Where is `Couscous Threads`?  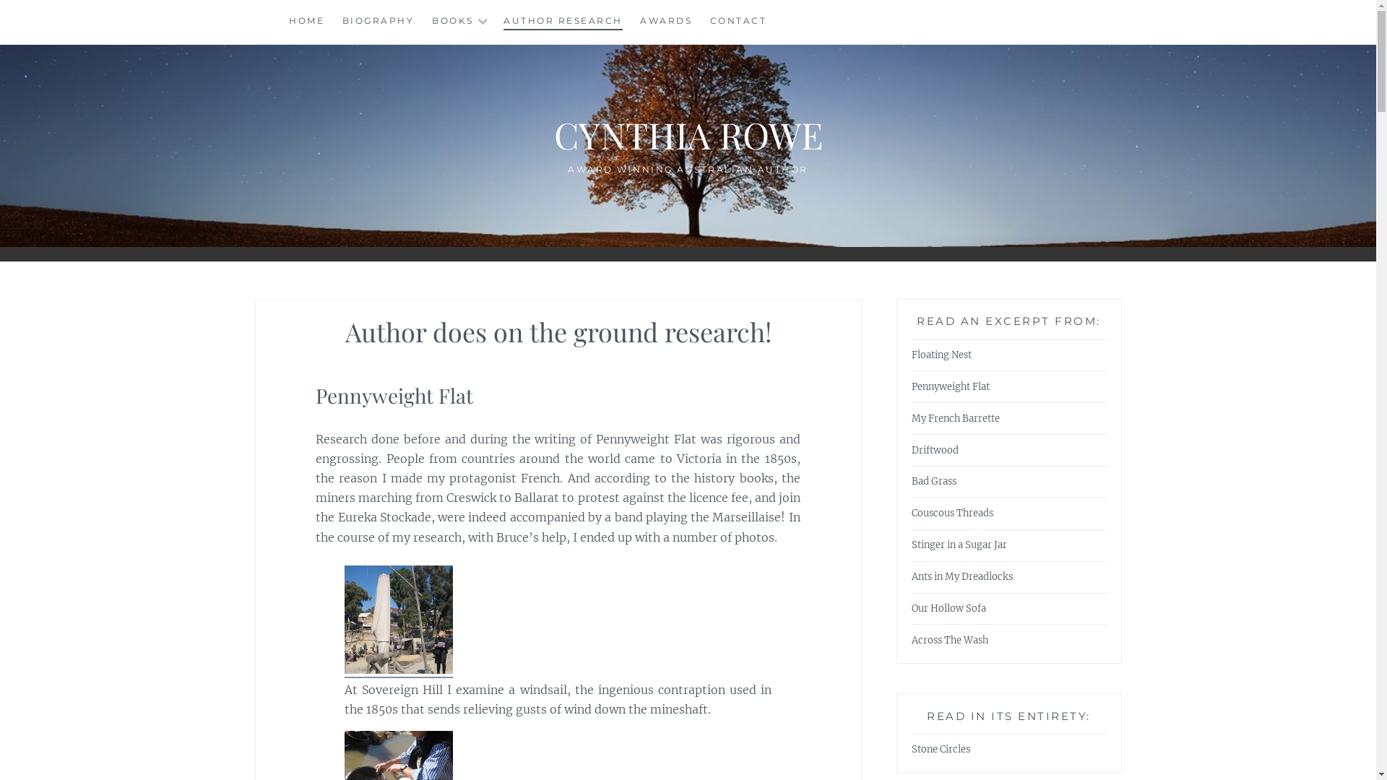
Couscous Threads is located at coordinates (952, 514).